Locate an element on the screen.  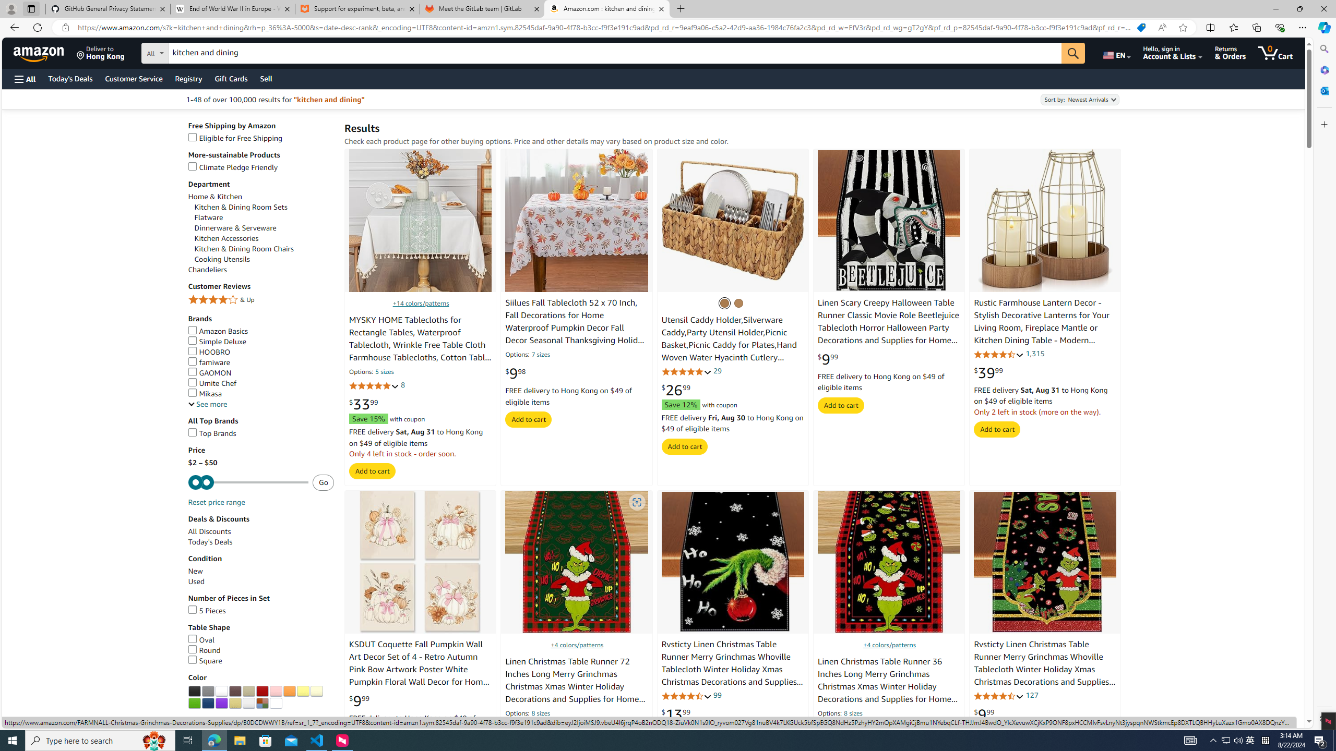
Yellow is located at coordinates (303, 691).